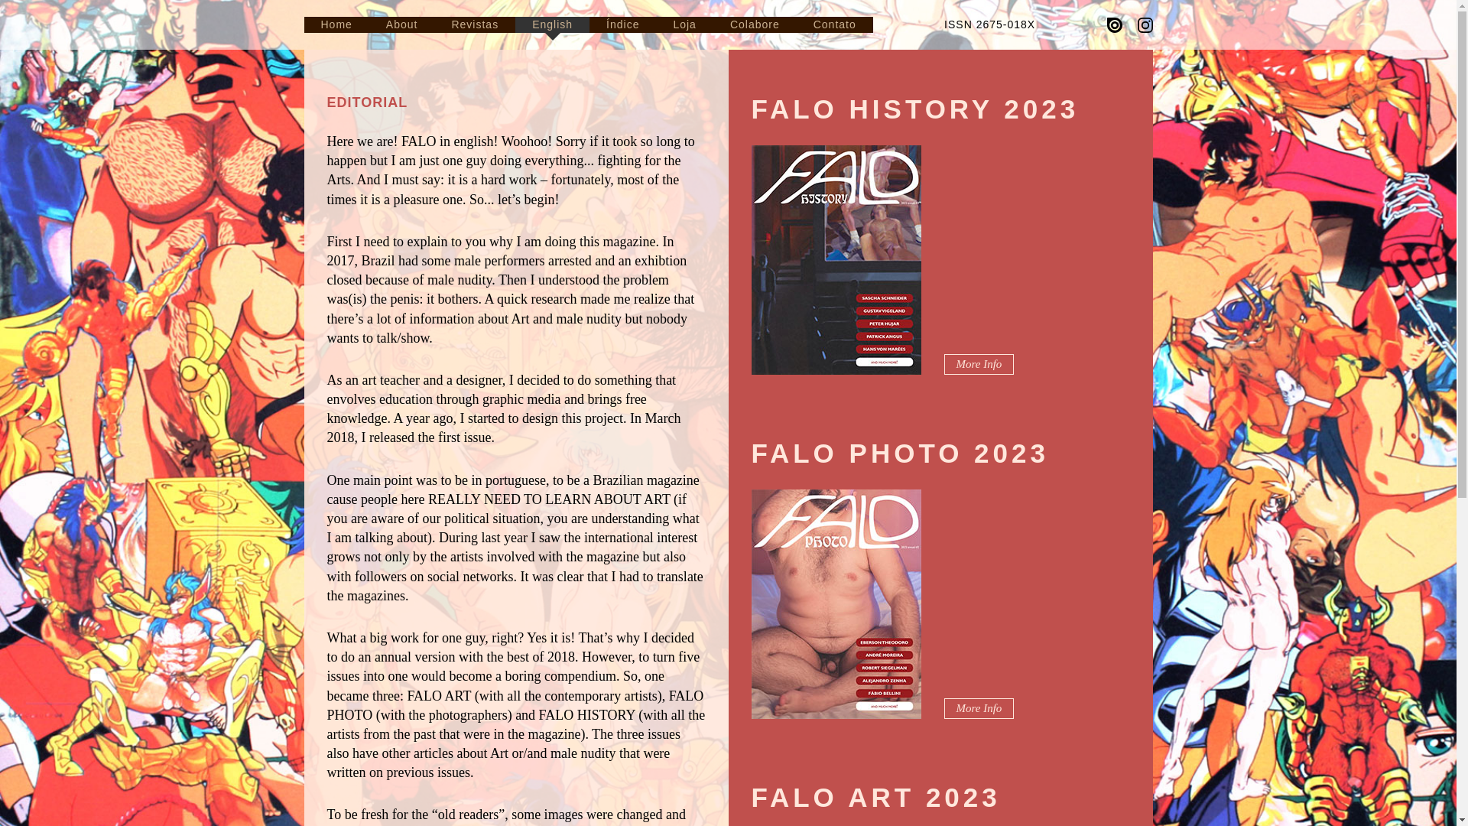 Image resolution: width=1468 pixels, height=826 pixels. I want to click on Colabore, so click(755, 24).